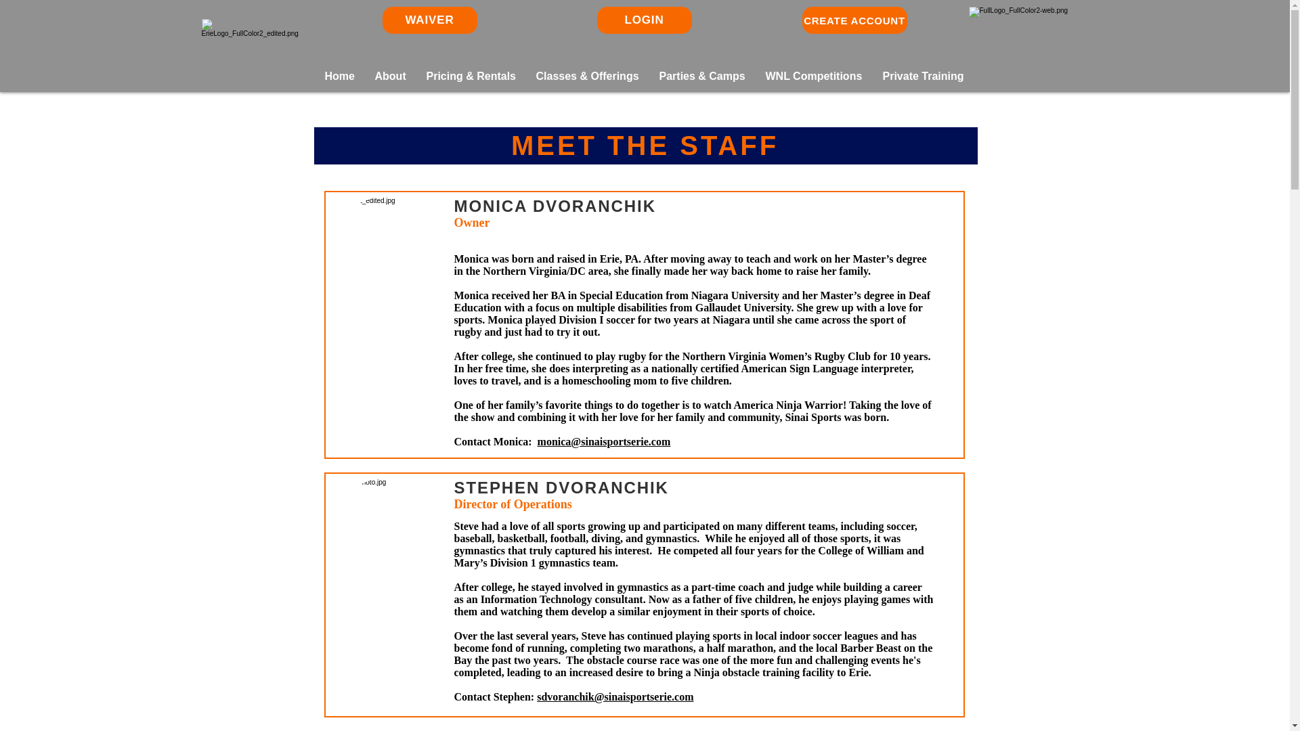  I want to click on About, so click(390, 76).